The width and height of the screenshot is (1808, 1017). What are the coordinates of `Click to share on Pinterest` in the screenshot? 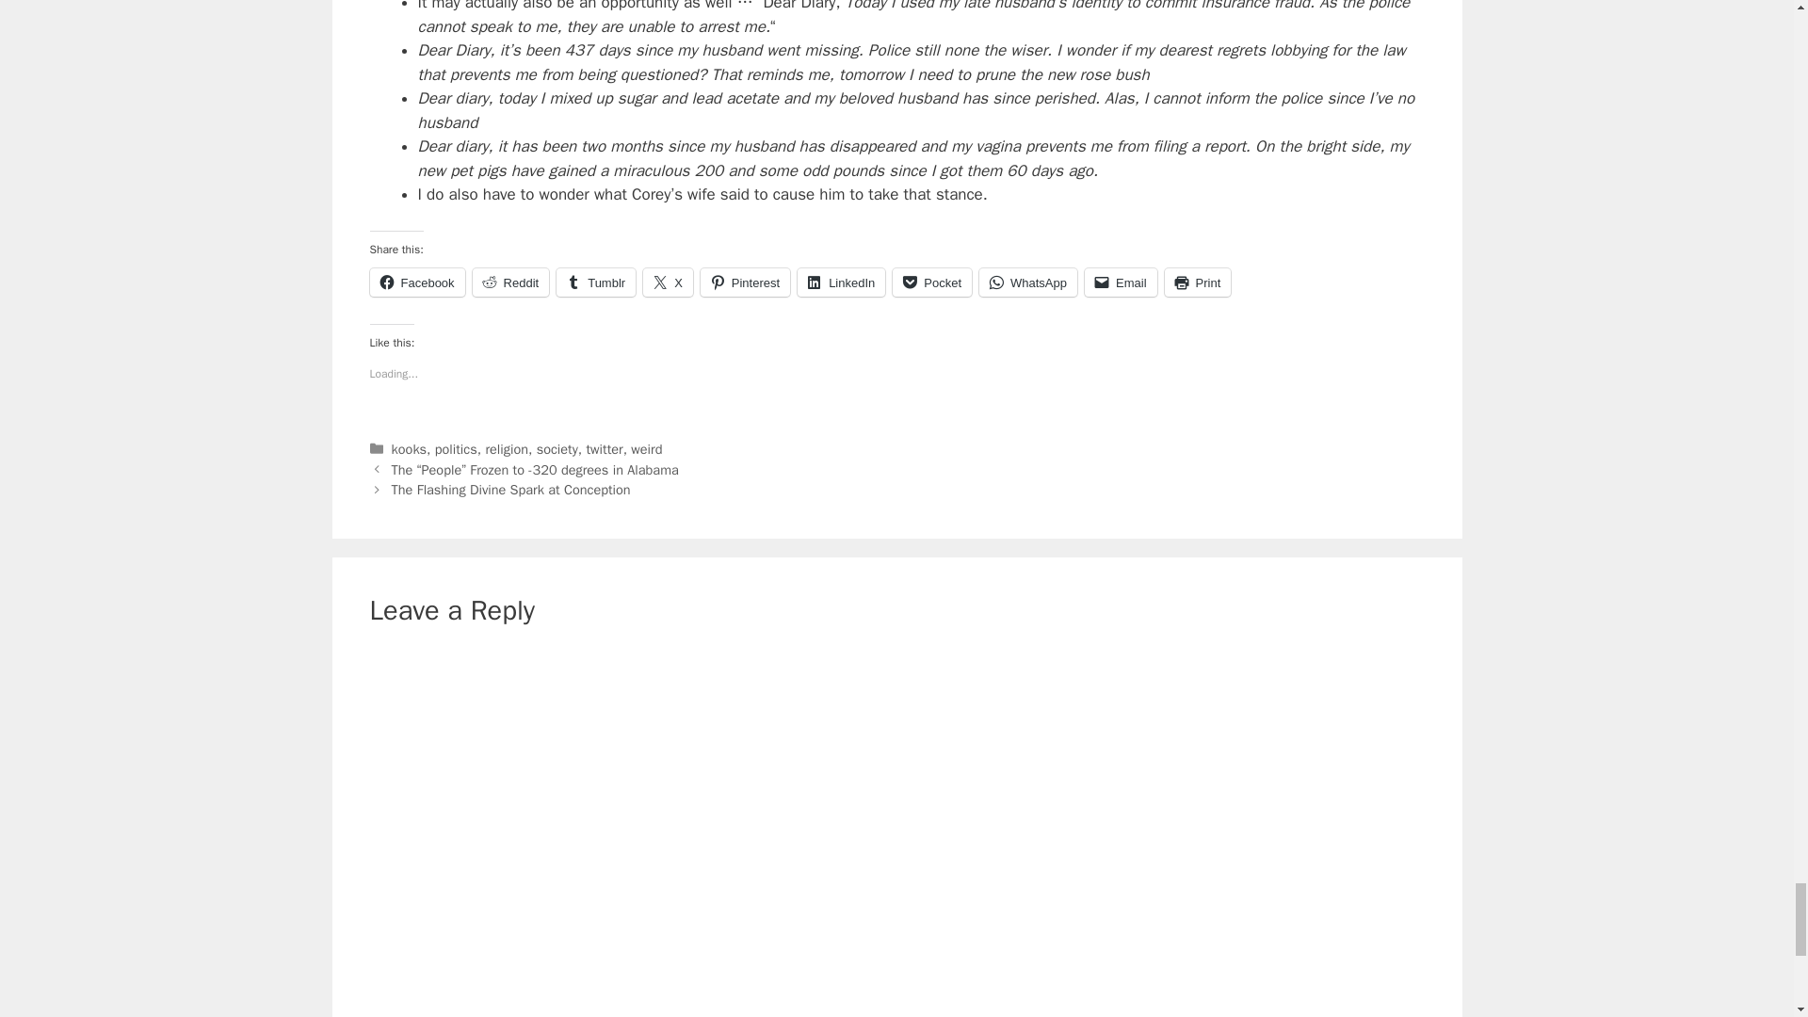 It's located at (746, 282).